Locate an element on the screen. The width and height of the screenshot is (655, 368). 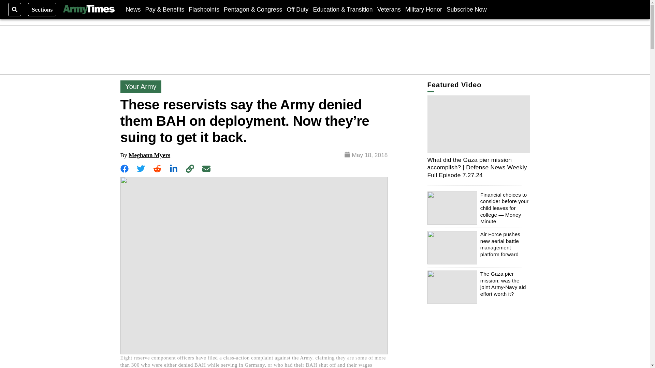
Sections is located at coordinates (42, 9).